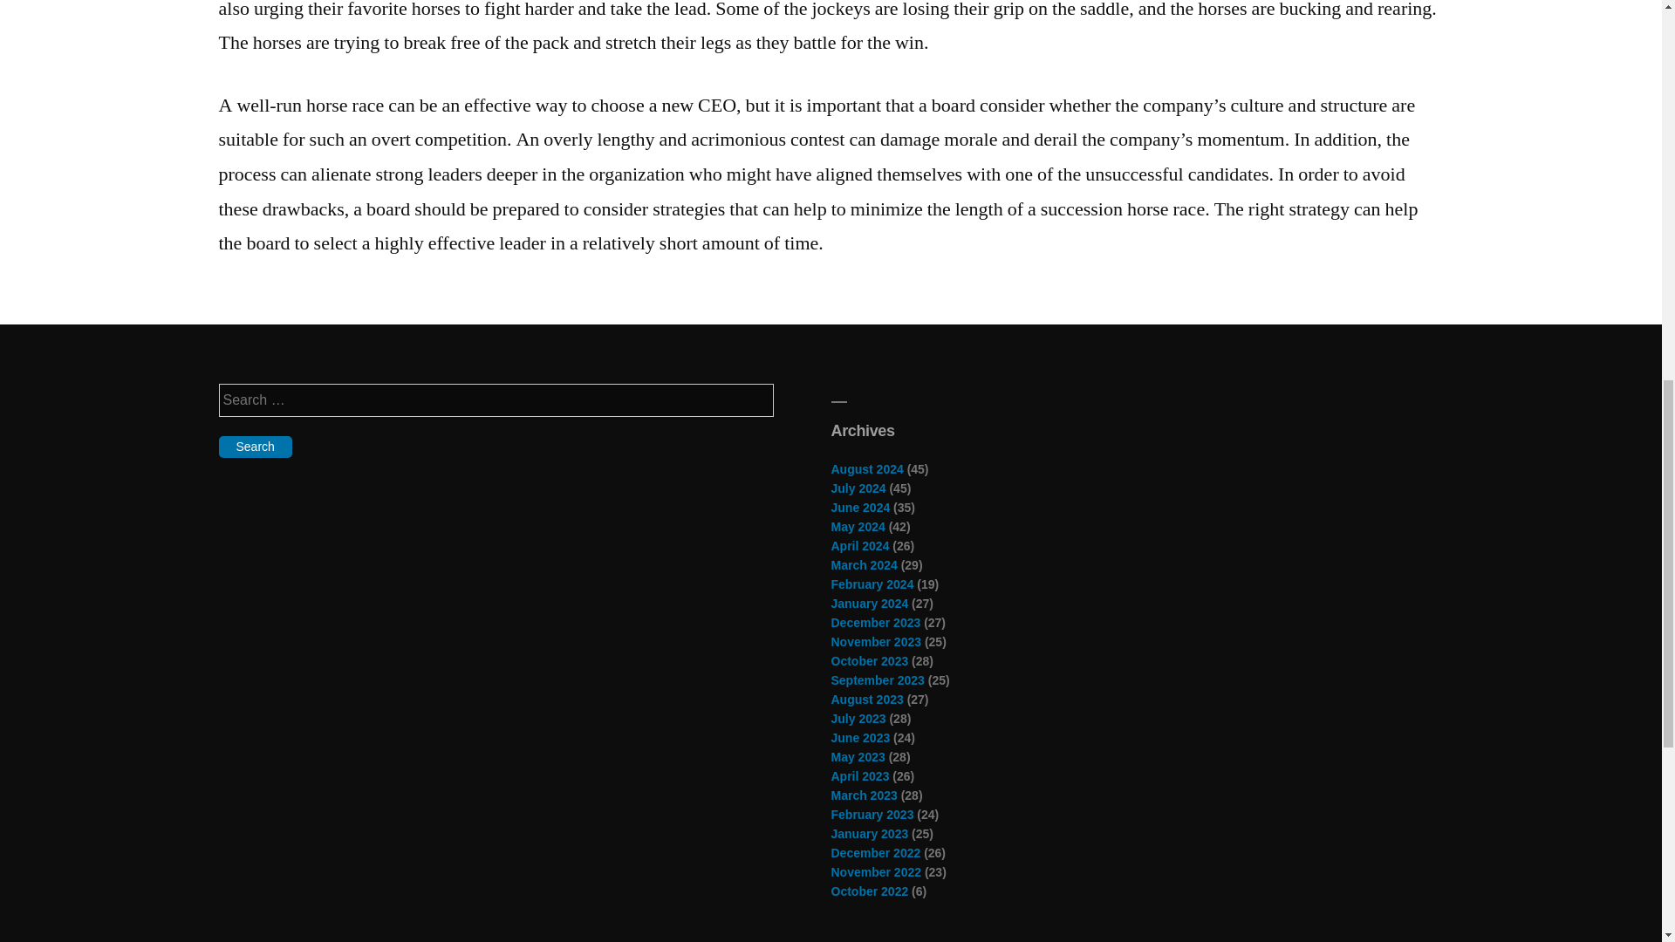 The image size is (1675, 942). What do you see at coordinates (866, 469) in the screenshot?
I see `August 2024` at bounding box center [866, 469].